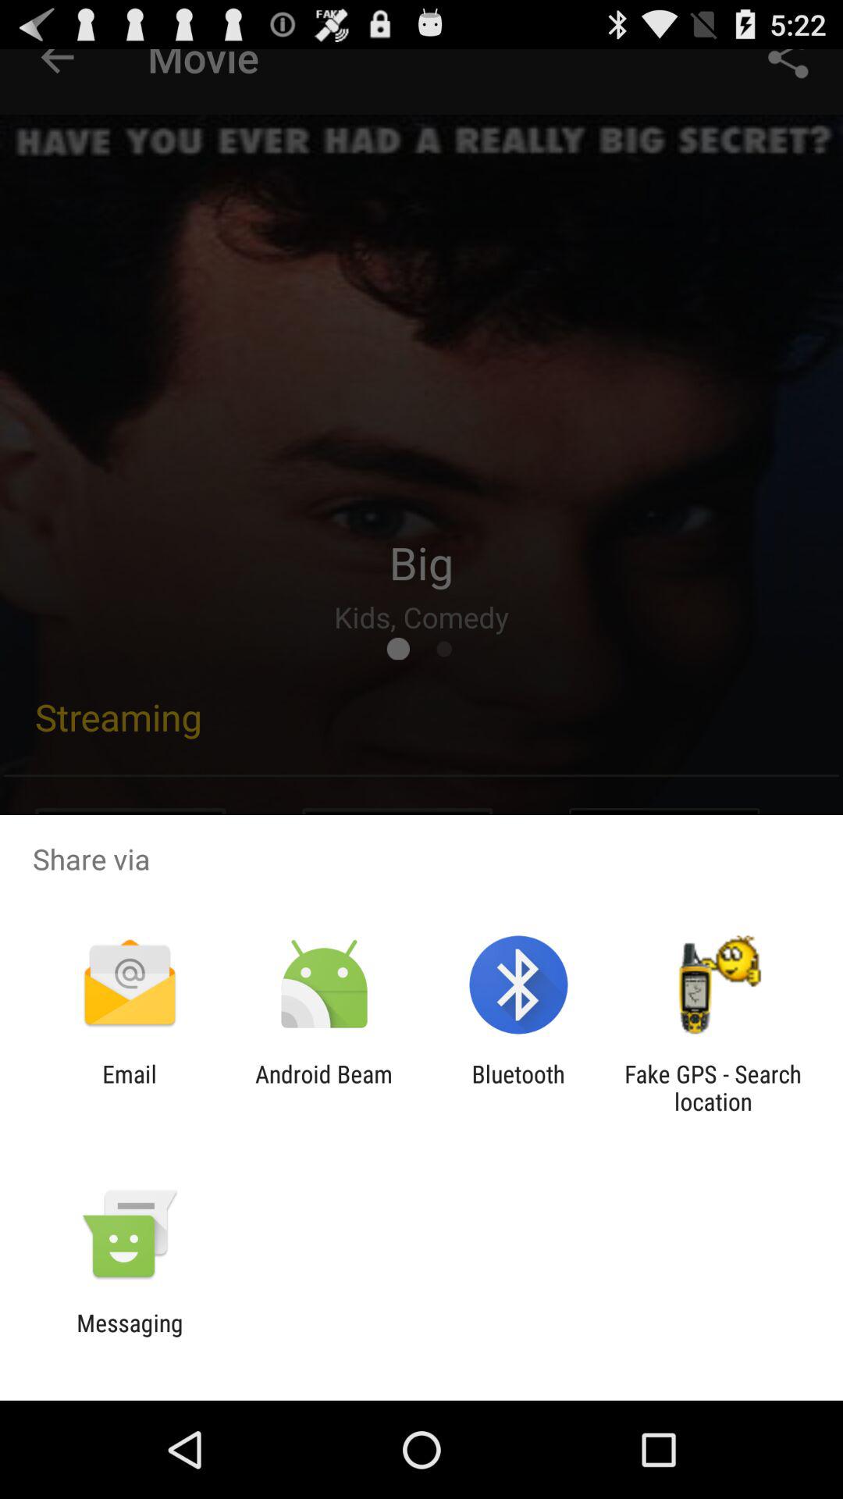  I want to click on click icon next to android beam app, so click(518, 1088).